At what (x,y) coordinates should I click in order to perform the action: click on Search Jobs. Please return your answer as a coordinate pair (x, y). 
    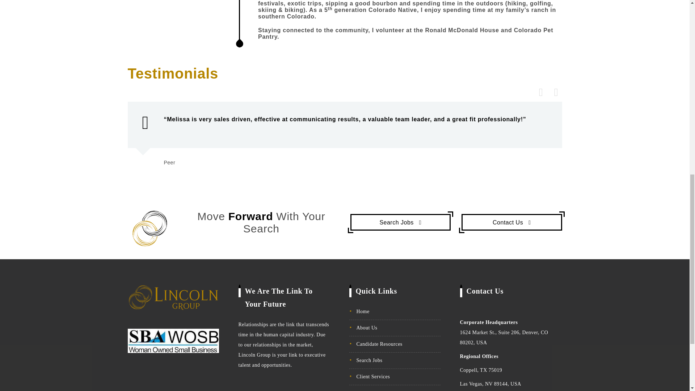
    Looking at the image, I should click on (400, 222).